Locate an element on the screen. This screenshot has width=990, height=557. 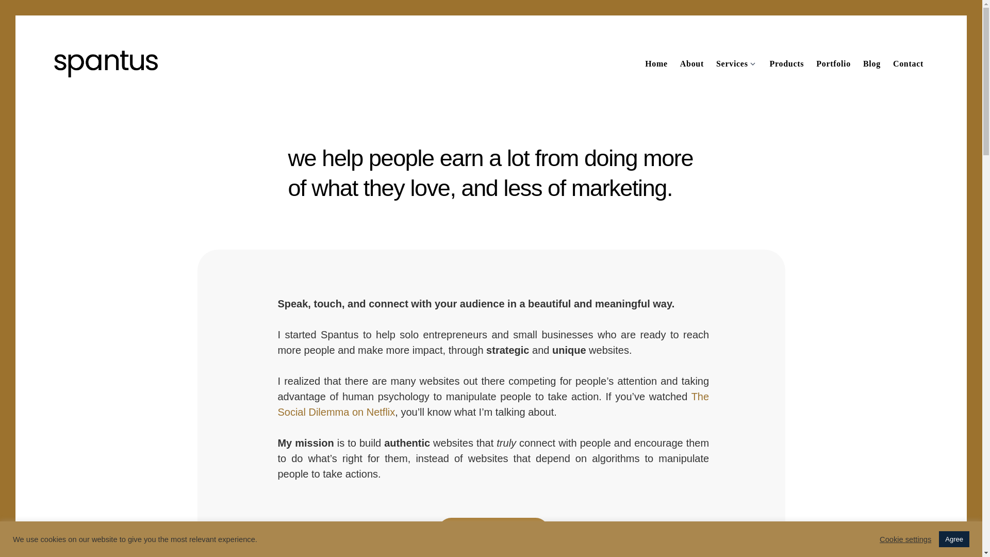
Products is located at coordinates (787, 64).